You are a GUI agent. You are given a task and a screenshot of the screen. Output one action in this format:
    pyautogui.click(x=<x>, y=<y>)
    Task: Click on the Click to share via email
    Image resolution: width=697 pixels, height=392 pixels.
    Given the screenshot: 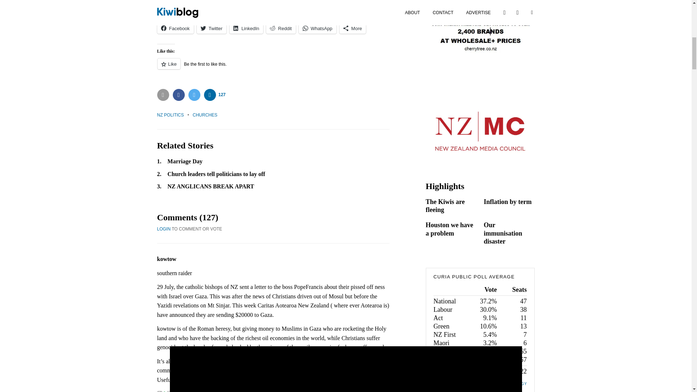 What is the action you would take?
    pyautogui.click(x=163, y=95)
    